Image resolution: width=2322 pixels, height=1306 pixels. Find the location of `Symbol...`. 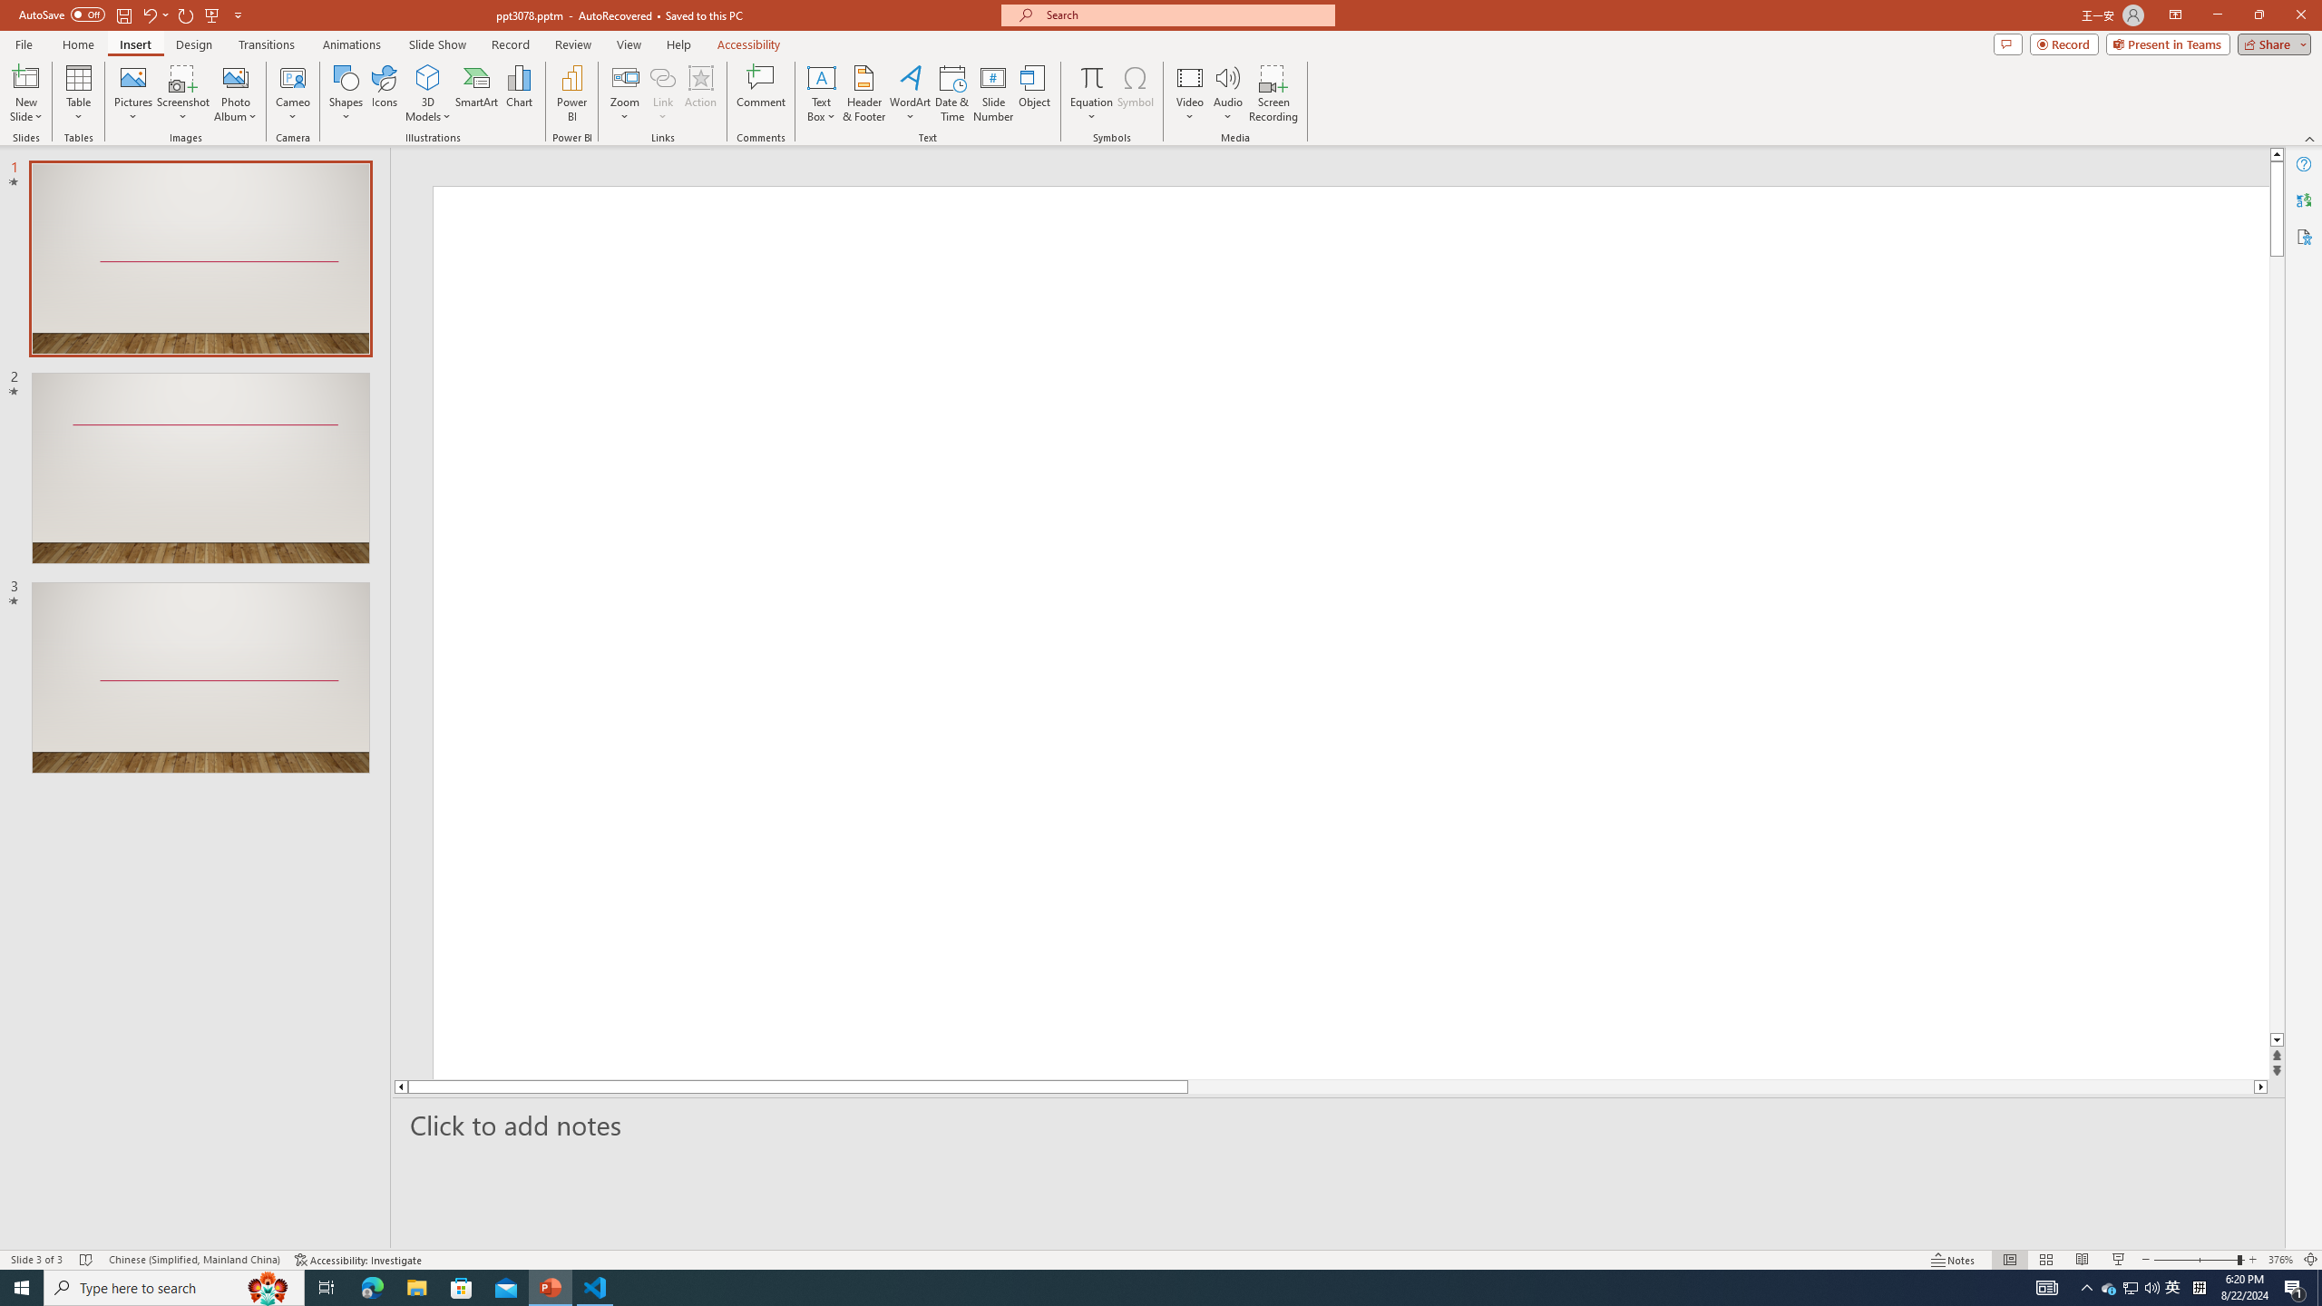

Symbol... is located at coordinates (1135, 93).